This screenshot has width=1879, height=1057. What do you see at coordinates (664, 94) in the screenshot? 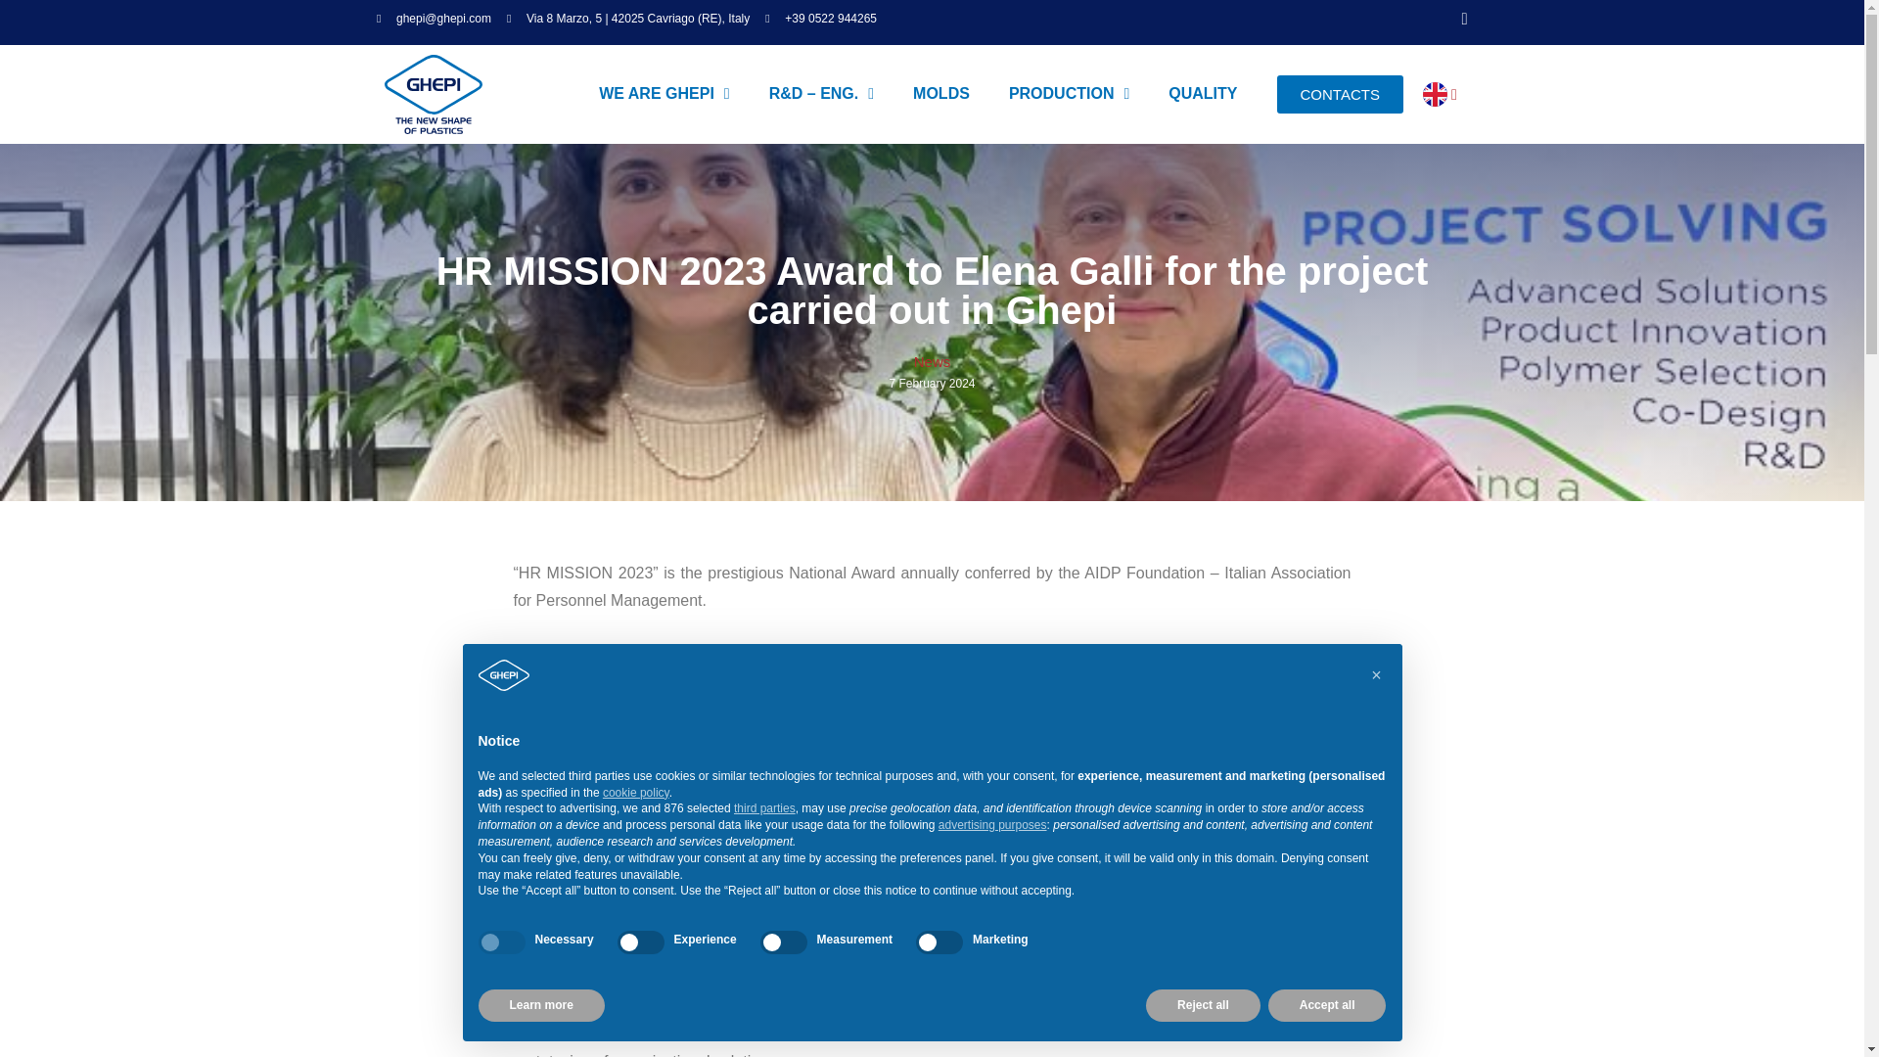
I see `WE ARE GHEPI` at bounding box center [664, 94].